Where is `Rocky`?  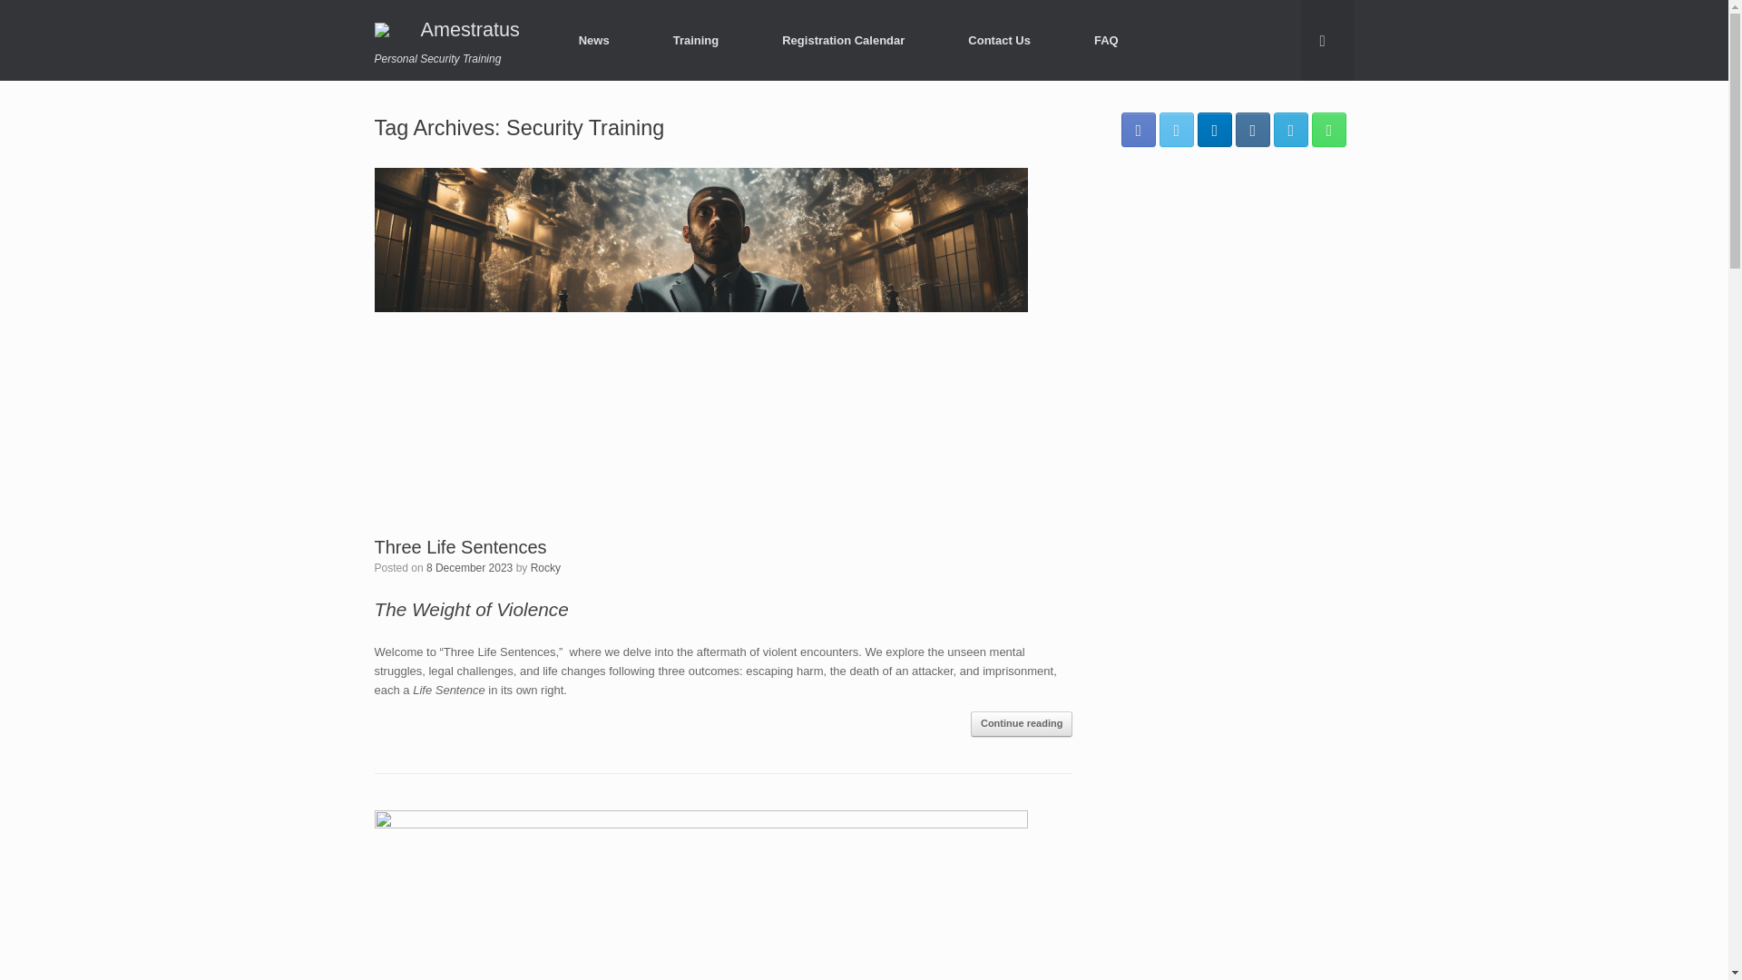
Rocky is located at coordinates (546, 567).